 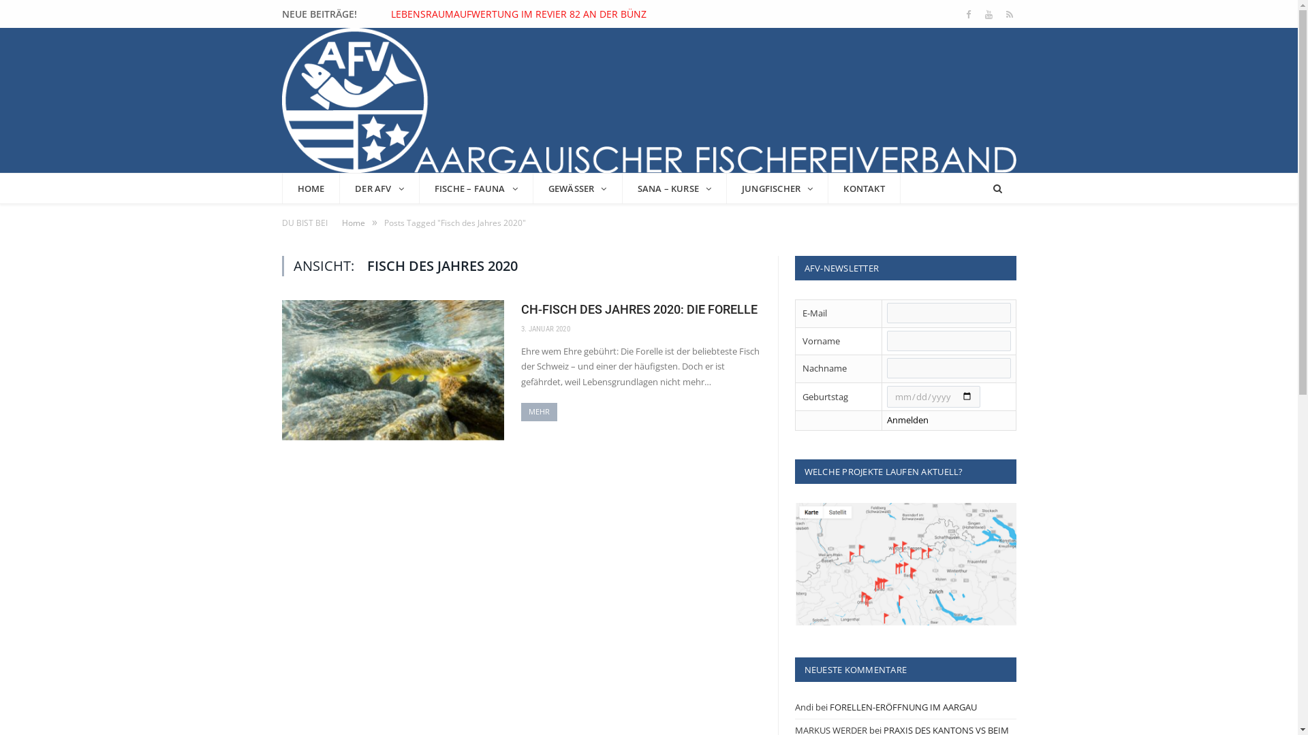 What do you see at coordinates (311, 189) in the screenshot?
I see `HOME` at bounding box center [311, 189].